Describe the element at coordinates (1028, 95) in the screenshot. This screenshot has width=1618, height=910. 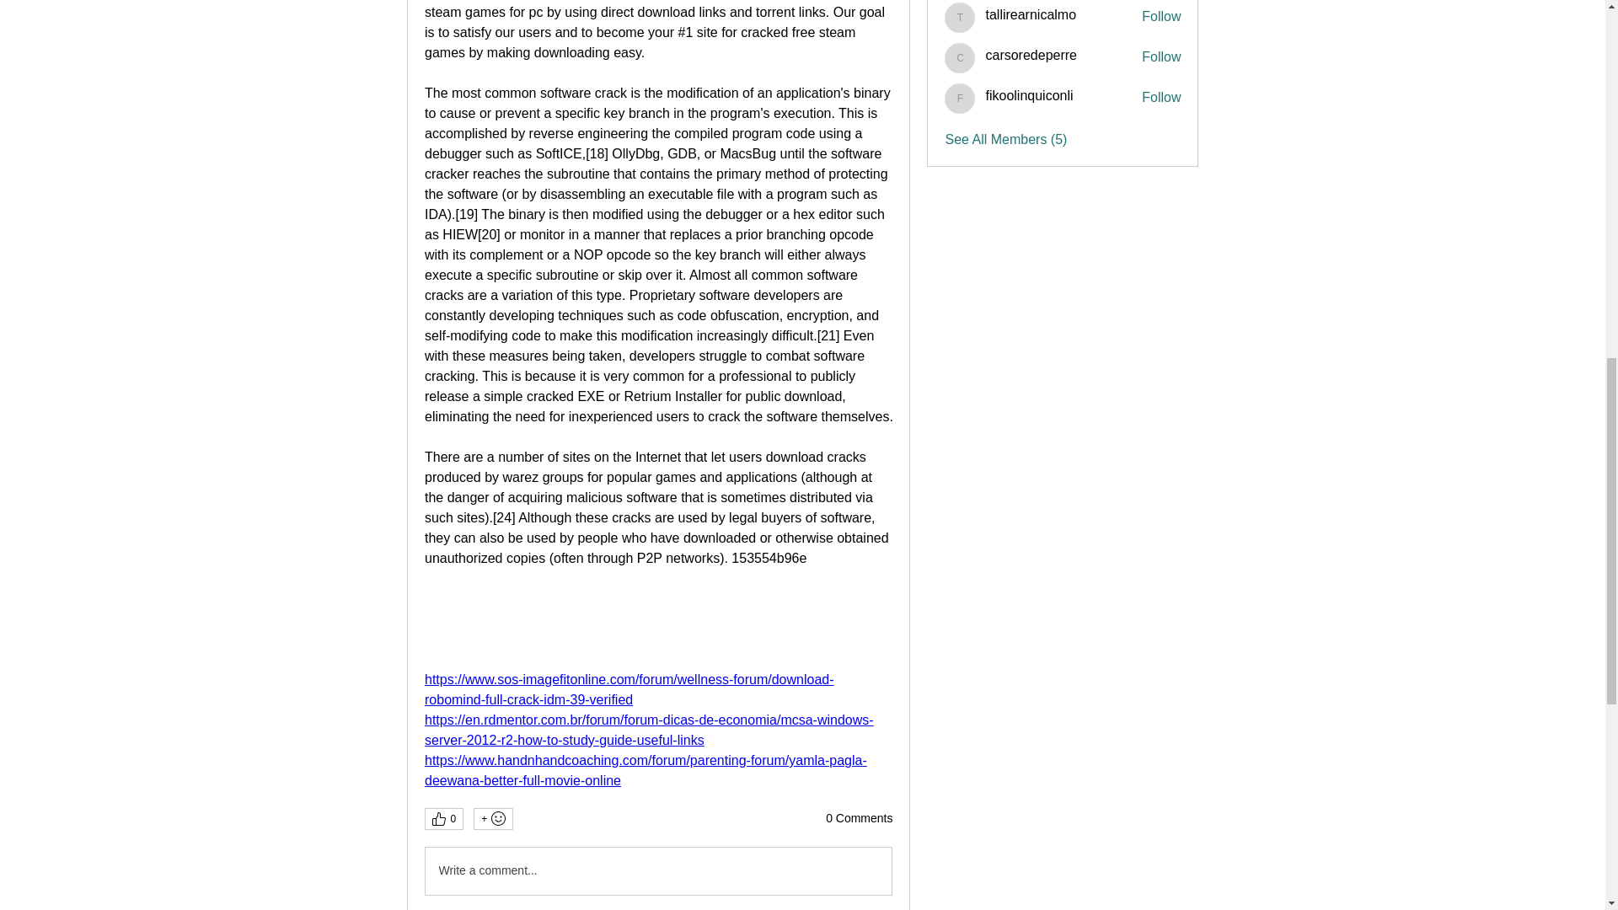
I see `fikoolinquiconli` at that location.